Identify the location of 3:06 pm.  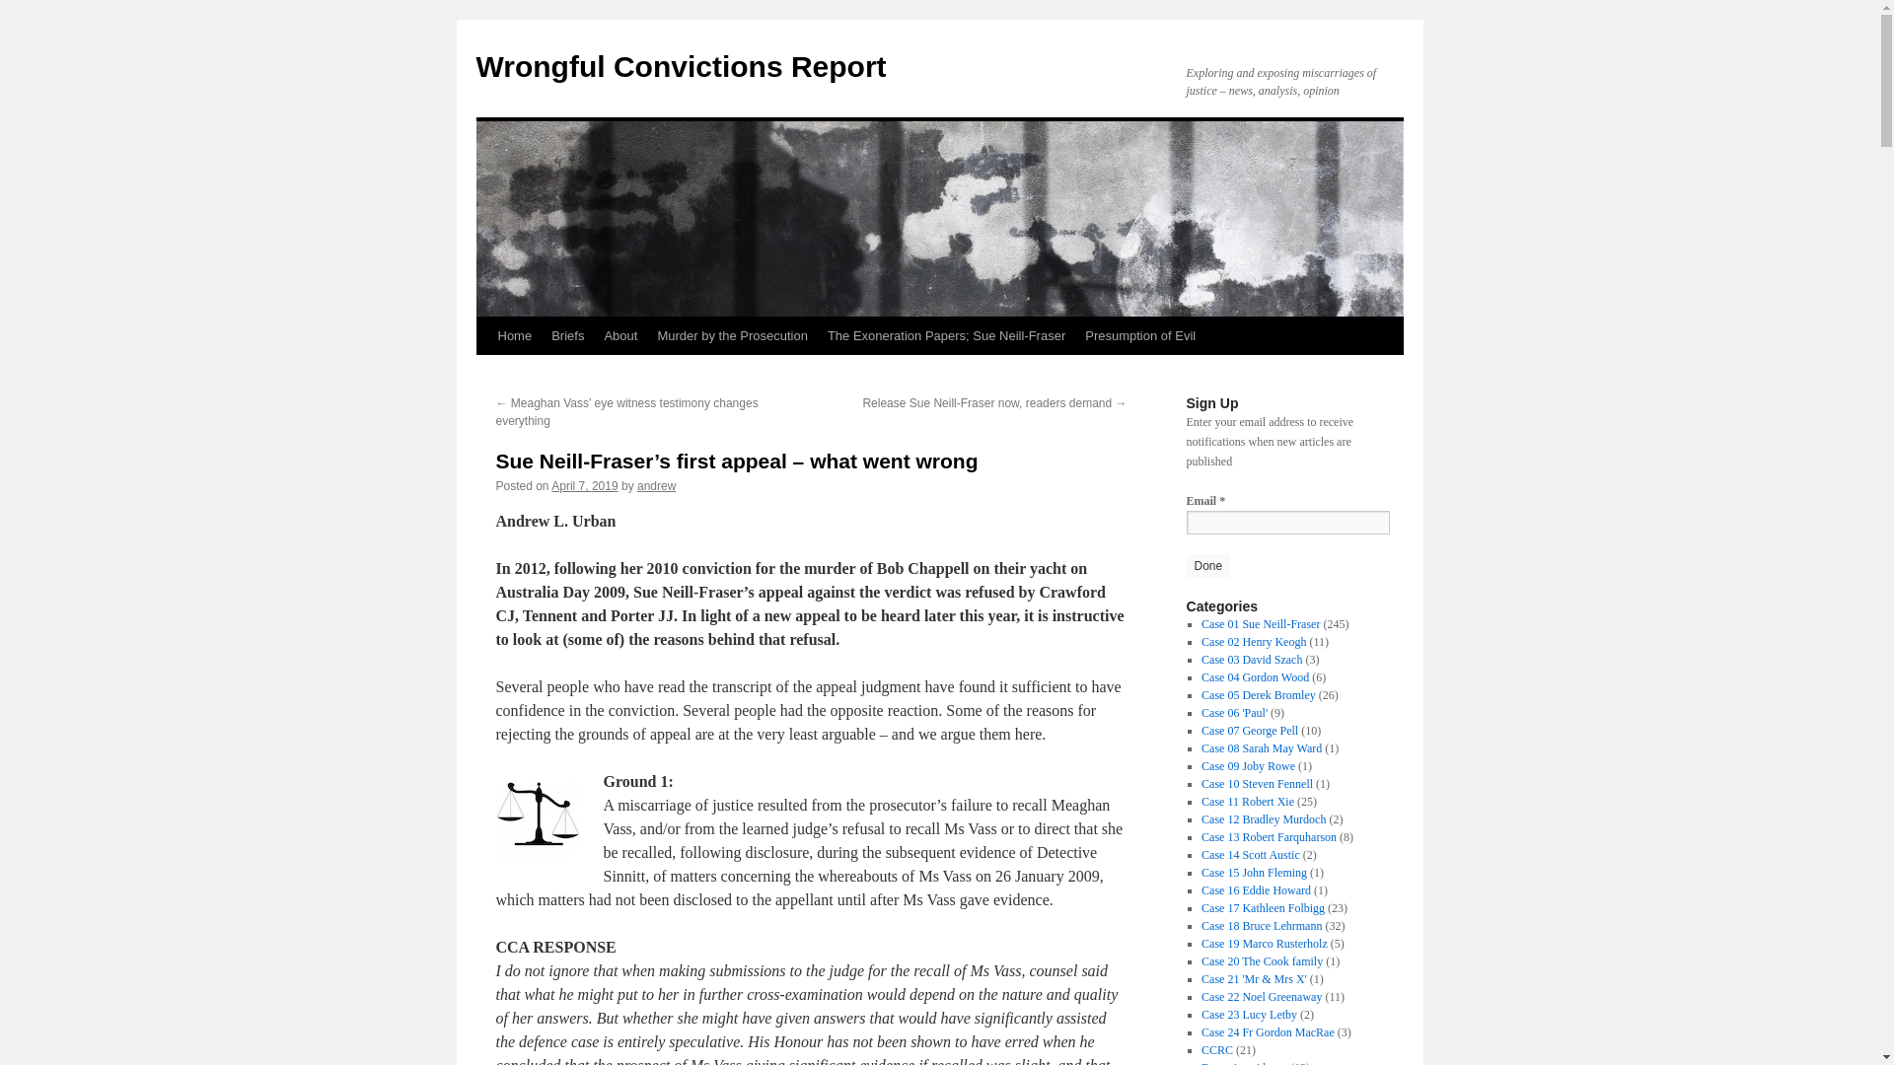
(584, 486).